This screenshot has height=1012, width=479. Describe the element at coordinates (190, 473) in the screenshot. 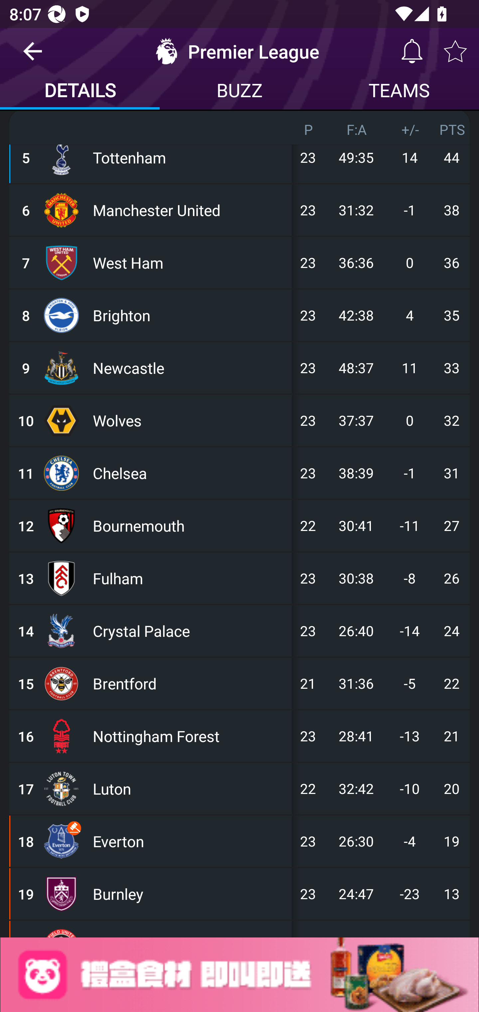

I see `Chelsea` at that location.